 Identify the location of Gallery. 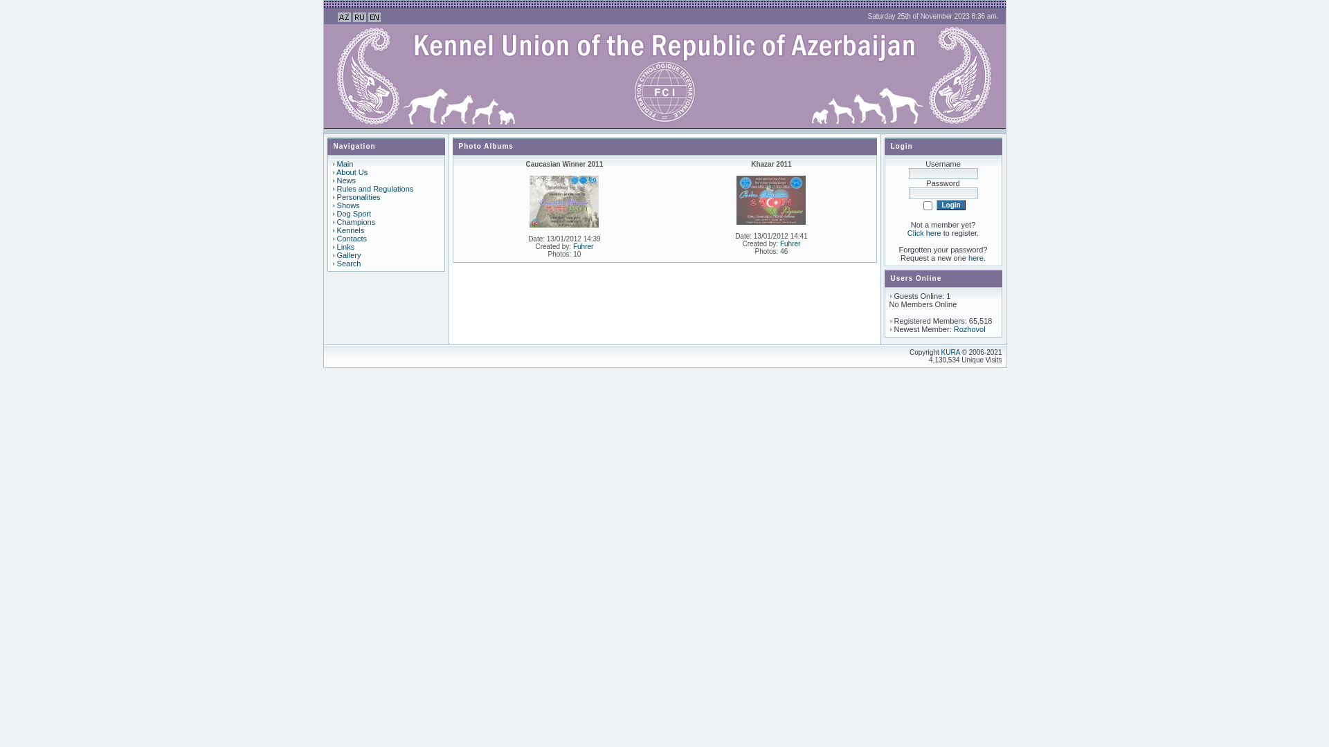
(349, 255).